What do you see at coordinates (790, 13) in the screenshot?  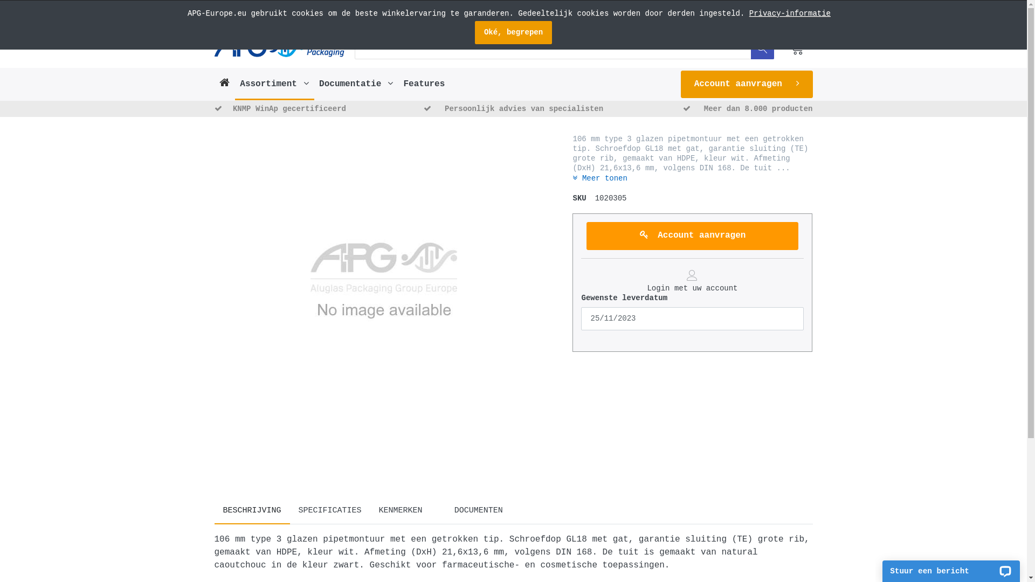 I see `Privacy-informatie` at bounding box center [790, 13].